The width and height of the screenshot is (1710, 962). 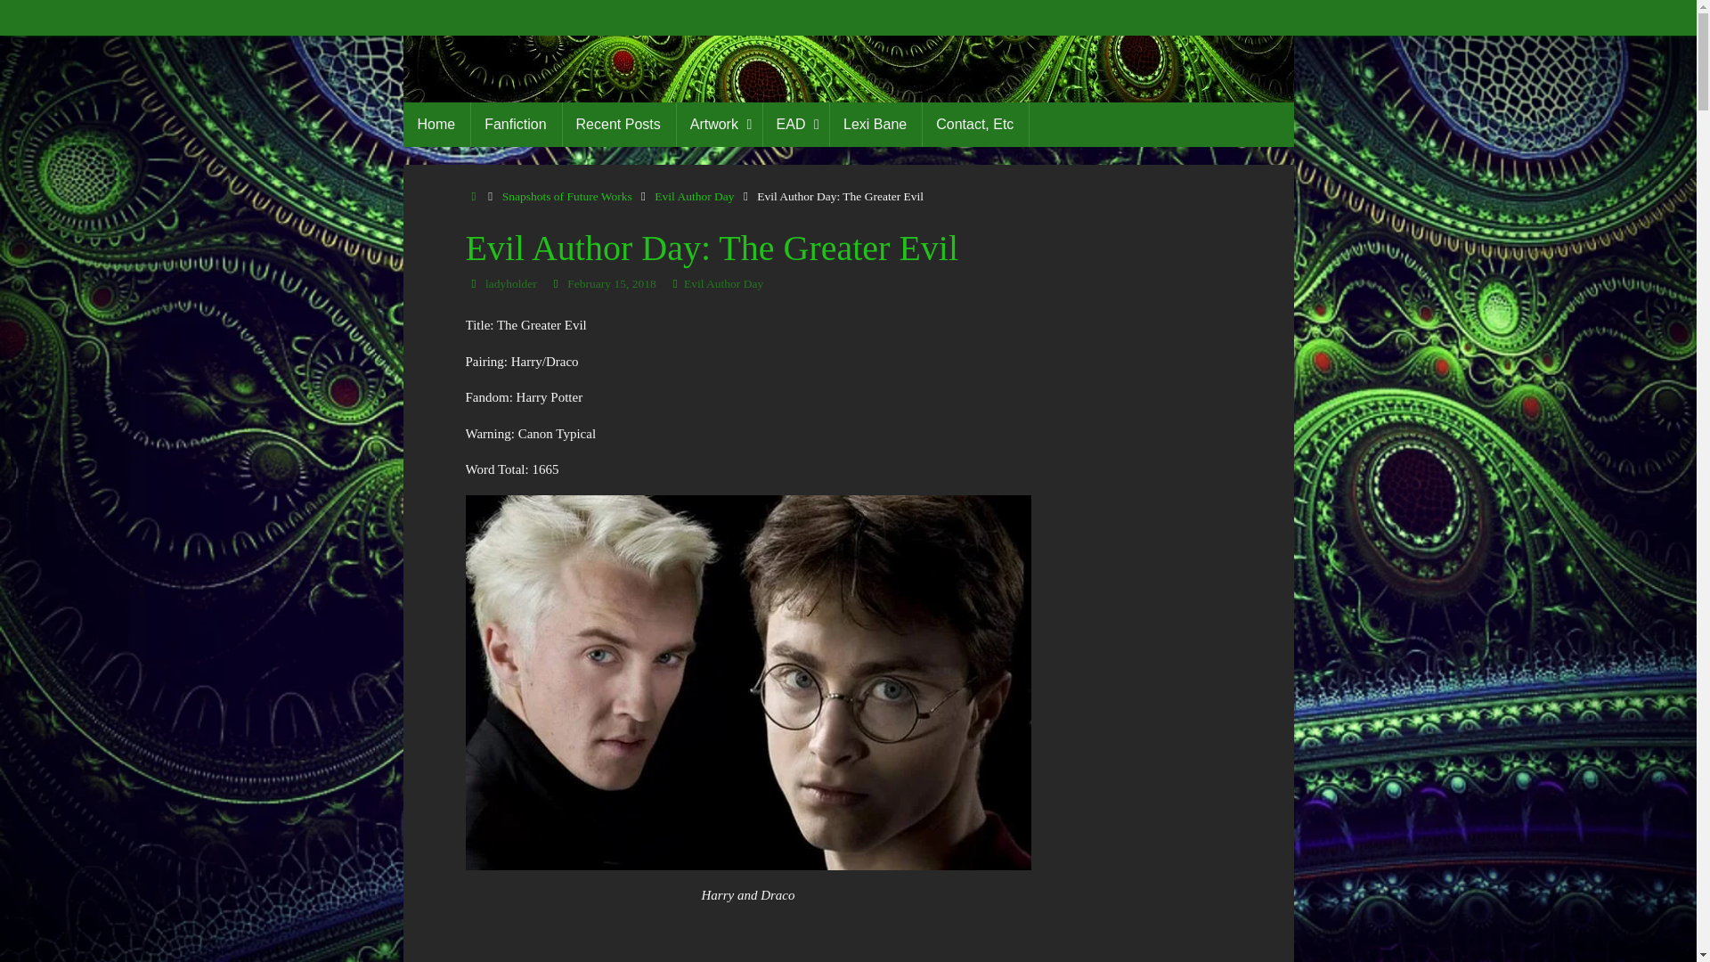 I want to click on Fanfiction, so click(x=515, y=125).